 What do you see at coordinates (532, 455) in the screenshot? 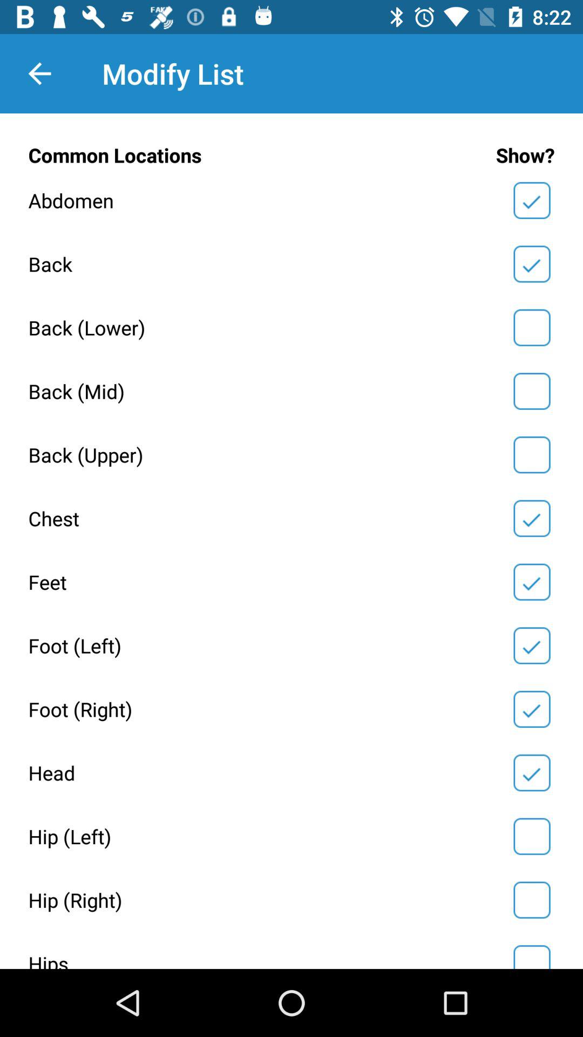
I see `select this option` at bounding box center [532, 455].